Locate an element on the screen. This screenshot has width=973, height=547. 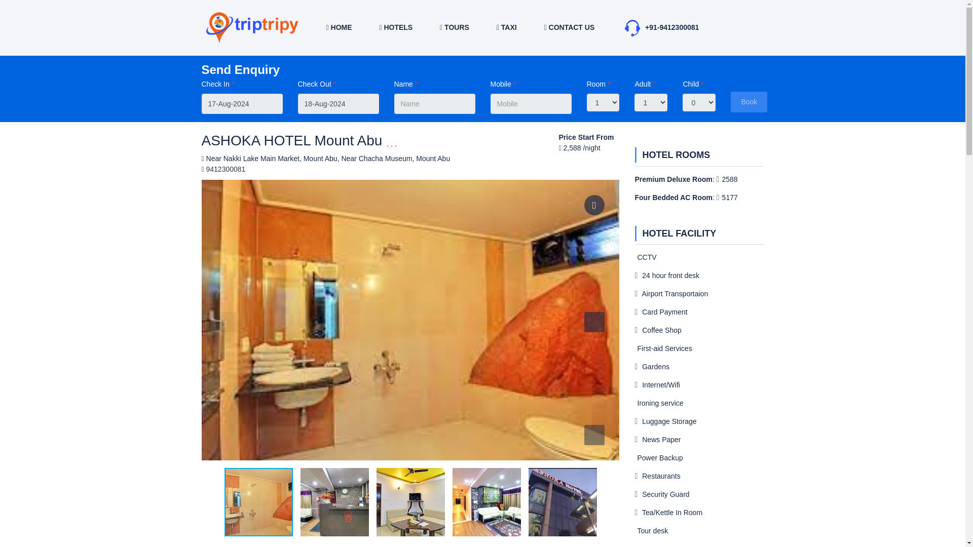
HOME is located at coordinates (339, 27).